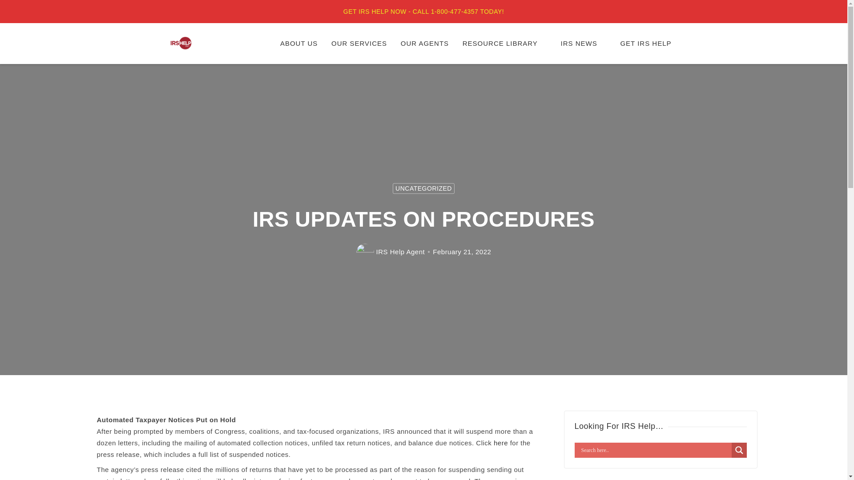 This screenshot has width=854, height=480. I want to click on GET IRS HELP, so click(645, 43).